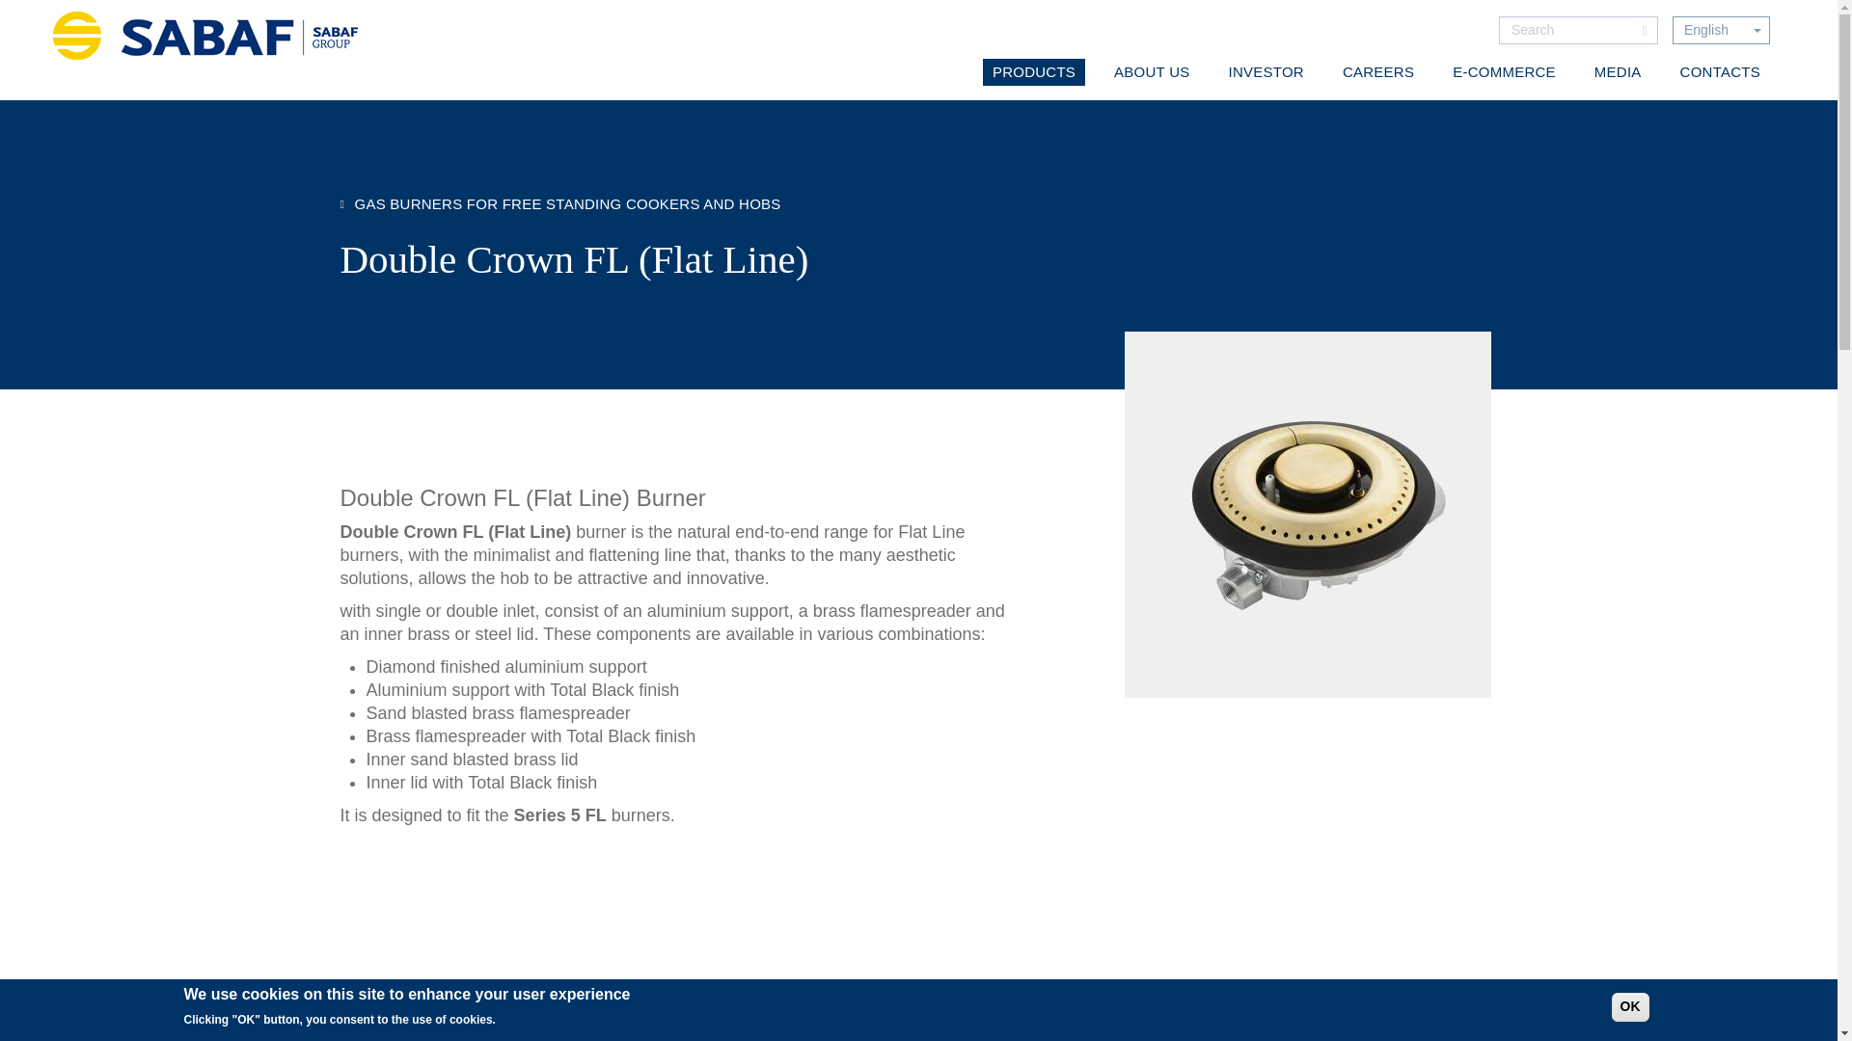 This screenshot has height=1041, width=1852. I want to click on Toggle Dropdown, so click(1721, 31).